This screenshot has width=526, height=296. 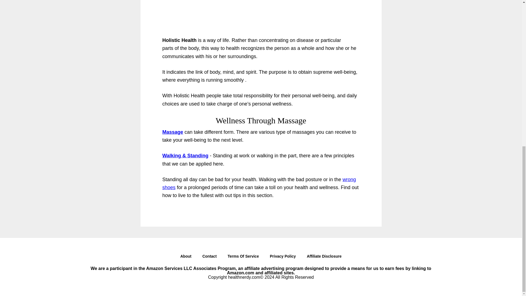 What do you see at coordinates (209, 257) in the screenshot?
I see `Contact` at bounding box center [209, 257].